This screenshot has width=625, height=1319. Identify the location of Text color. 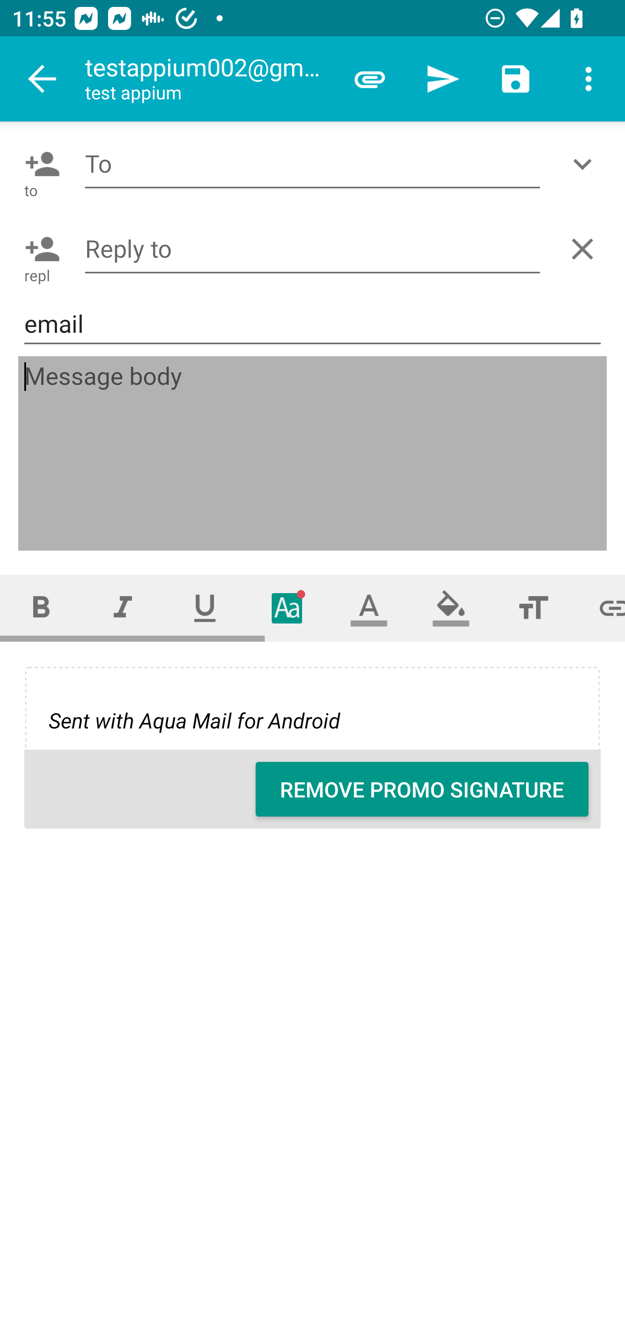
(369, 608).